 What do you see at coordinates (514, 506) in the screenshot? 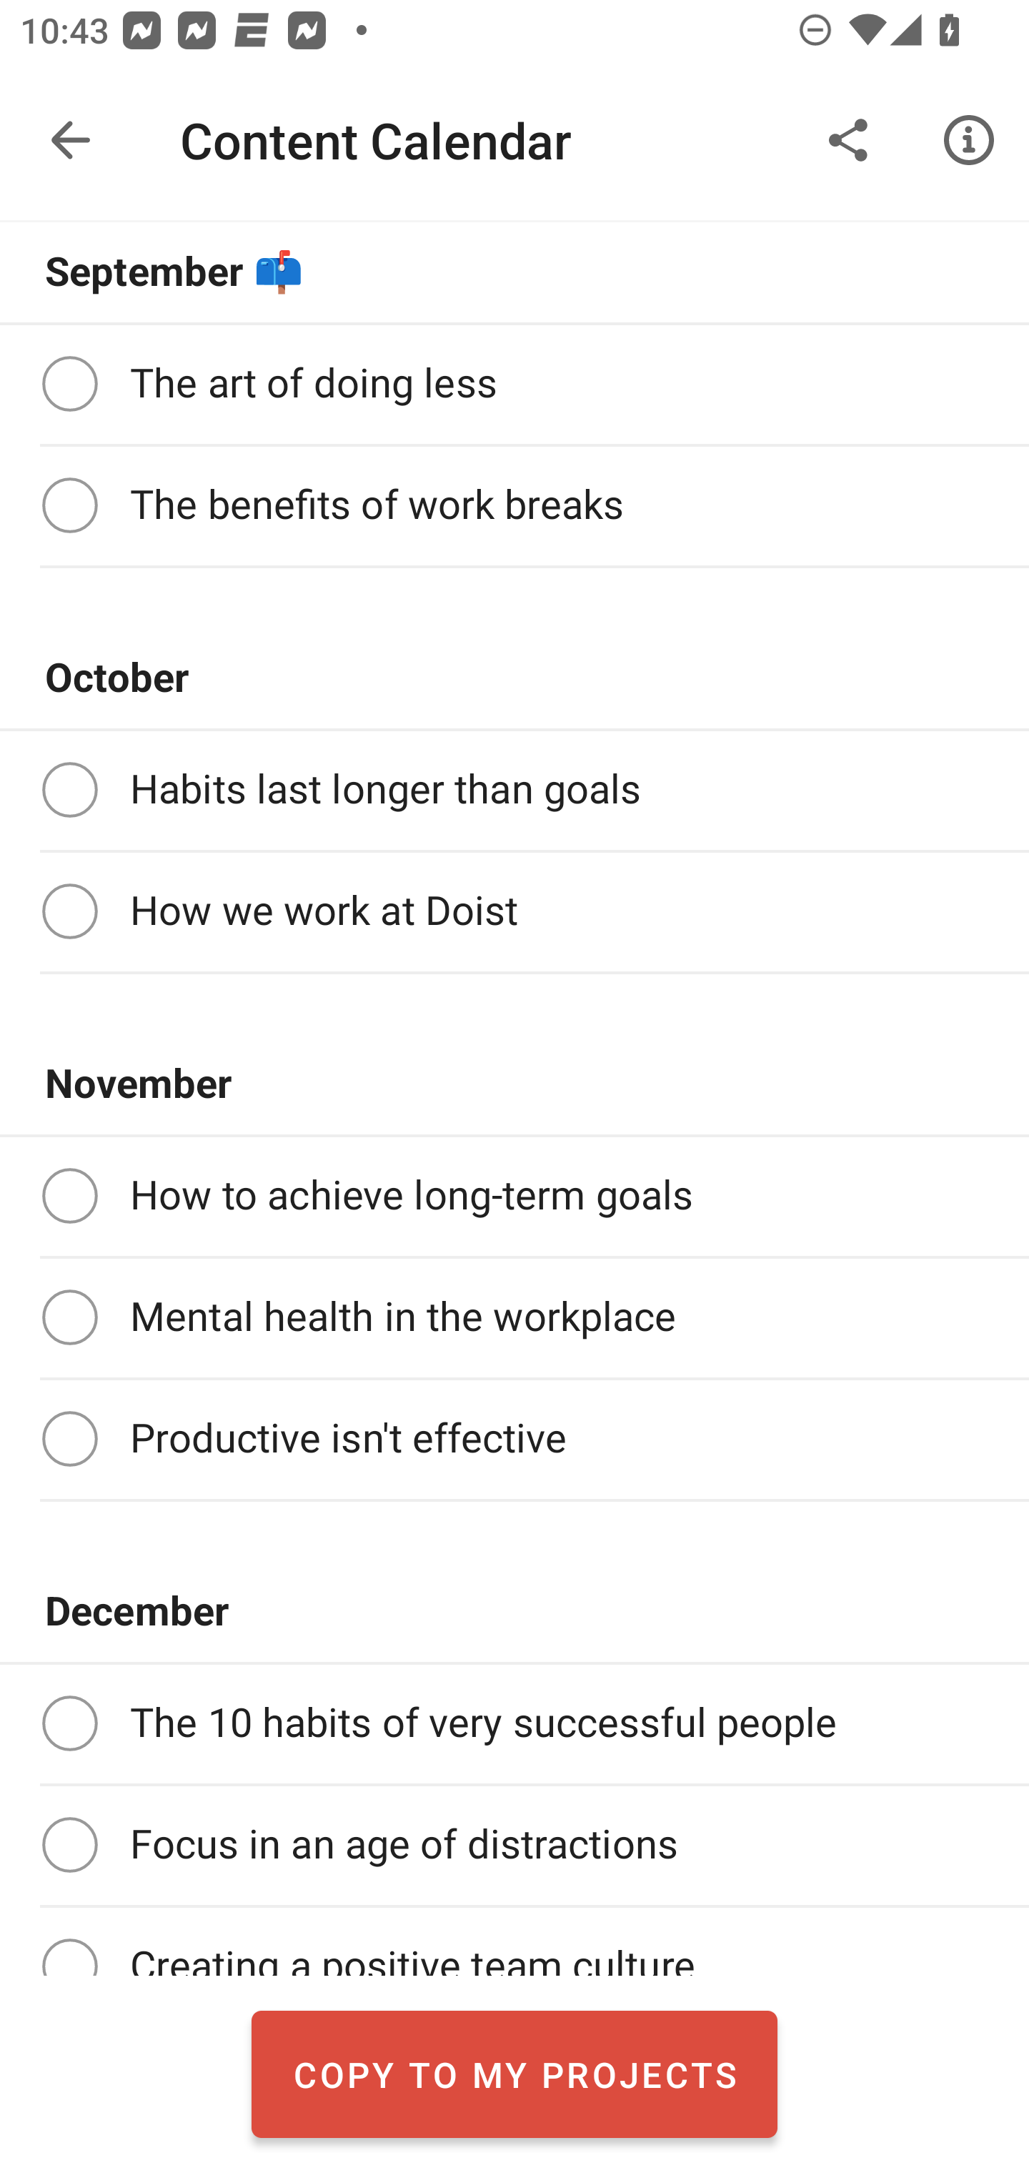
I see `Complete The benefits of work breaks` at bounding box center [514, 506].